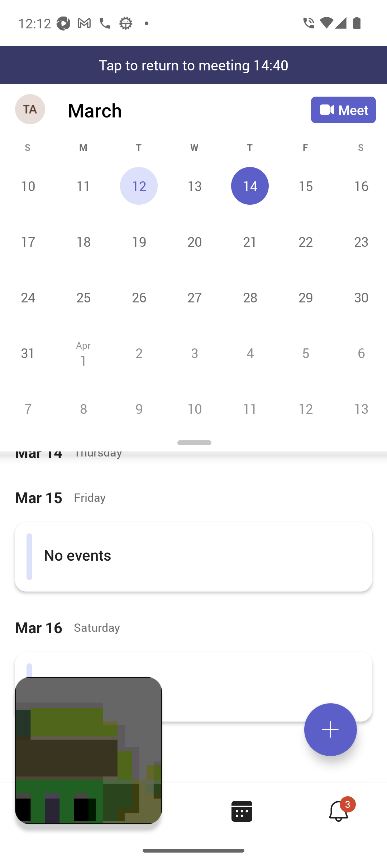 This screenshot has width=387, height=862. Describe the element at coordinates (139, 297) in the screenshot. I see `Tuesday, March 26 26` at that location.